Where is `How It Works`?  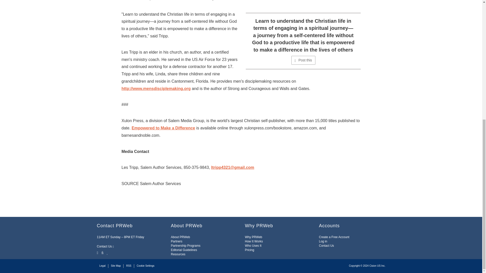 How It Works is located at coordinates (254, 241).